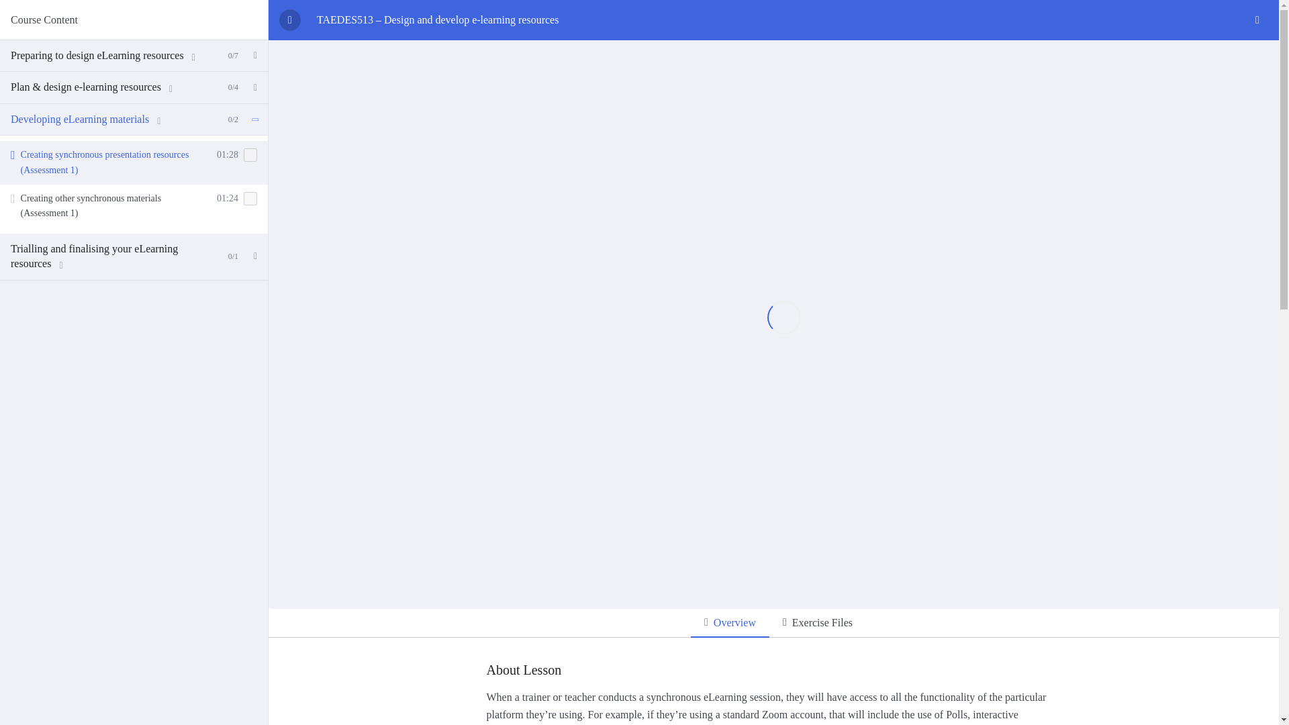  I want to click on Exercise Files, so click(818, 624).